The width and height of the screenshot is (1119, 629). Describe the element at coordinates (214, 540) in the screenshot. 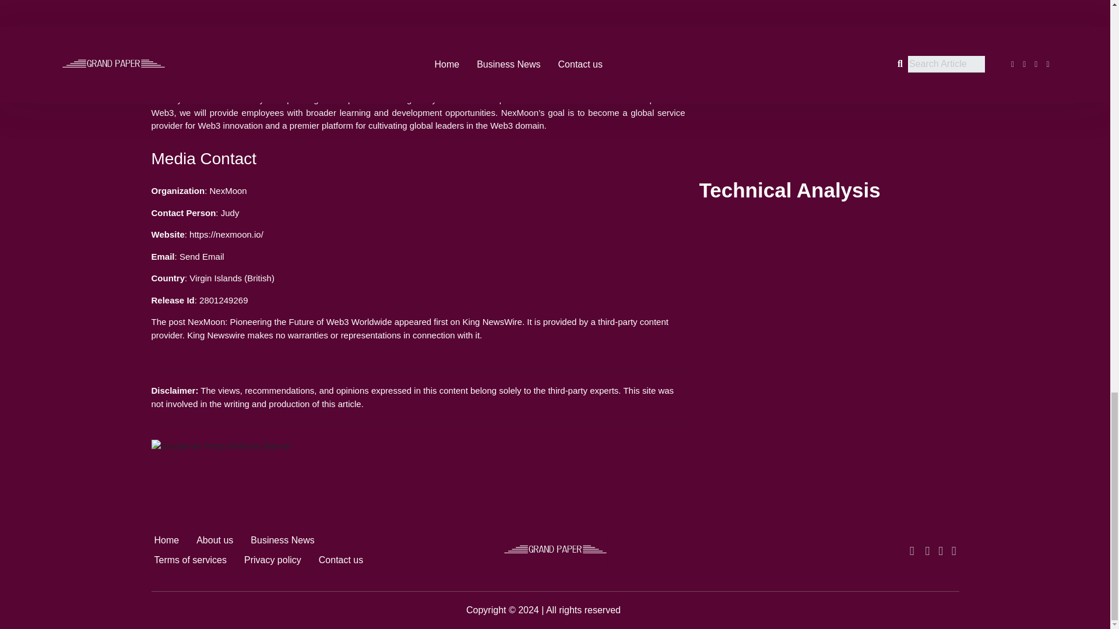

I see `About us` at that location.